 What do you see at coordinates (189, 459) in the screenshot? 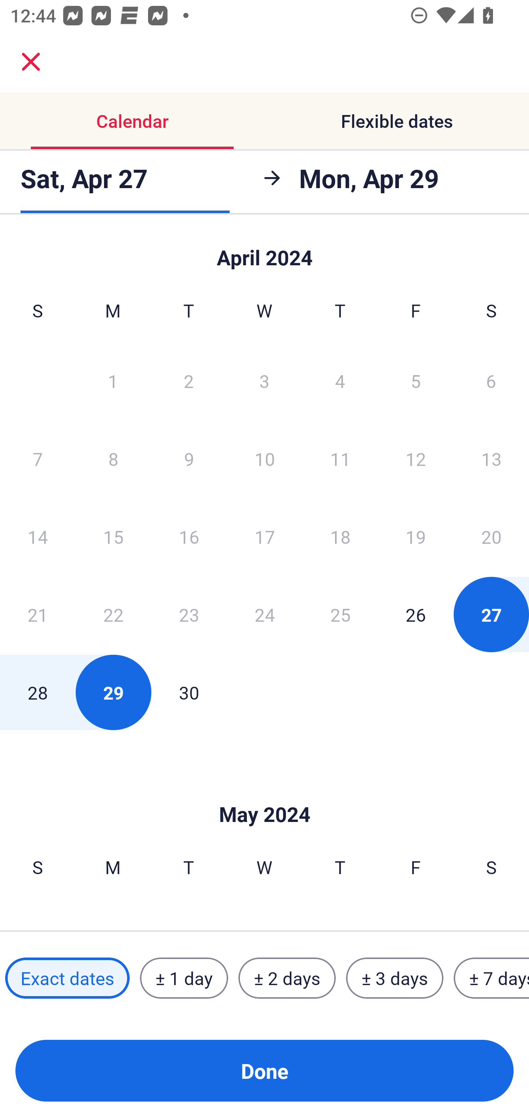
I see `9 Tuesday, April 9, 2024` at bounding box center [189, 459].